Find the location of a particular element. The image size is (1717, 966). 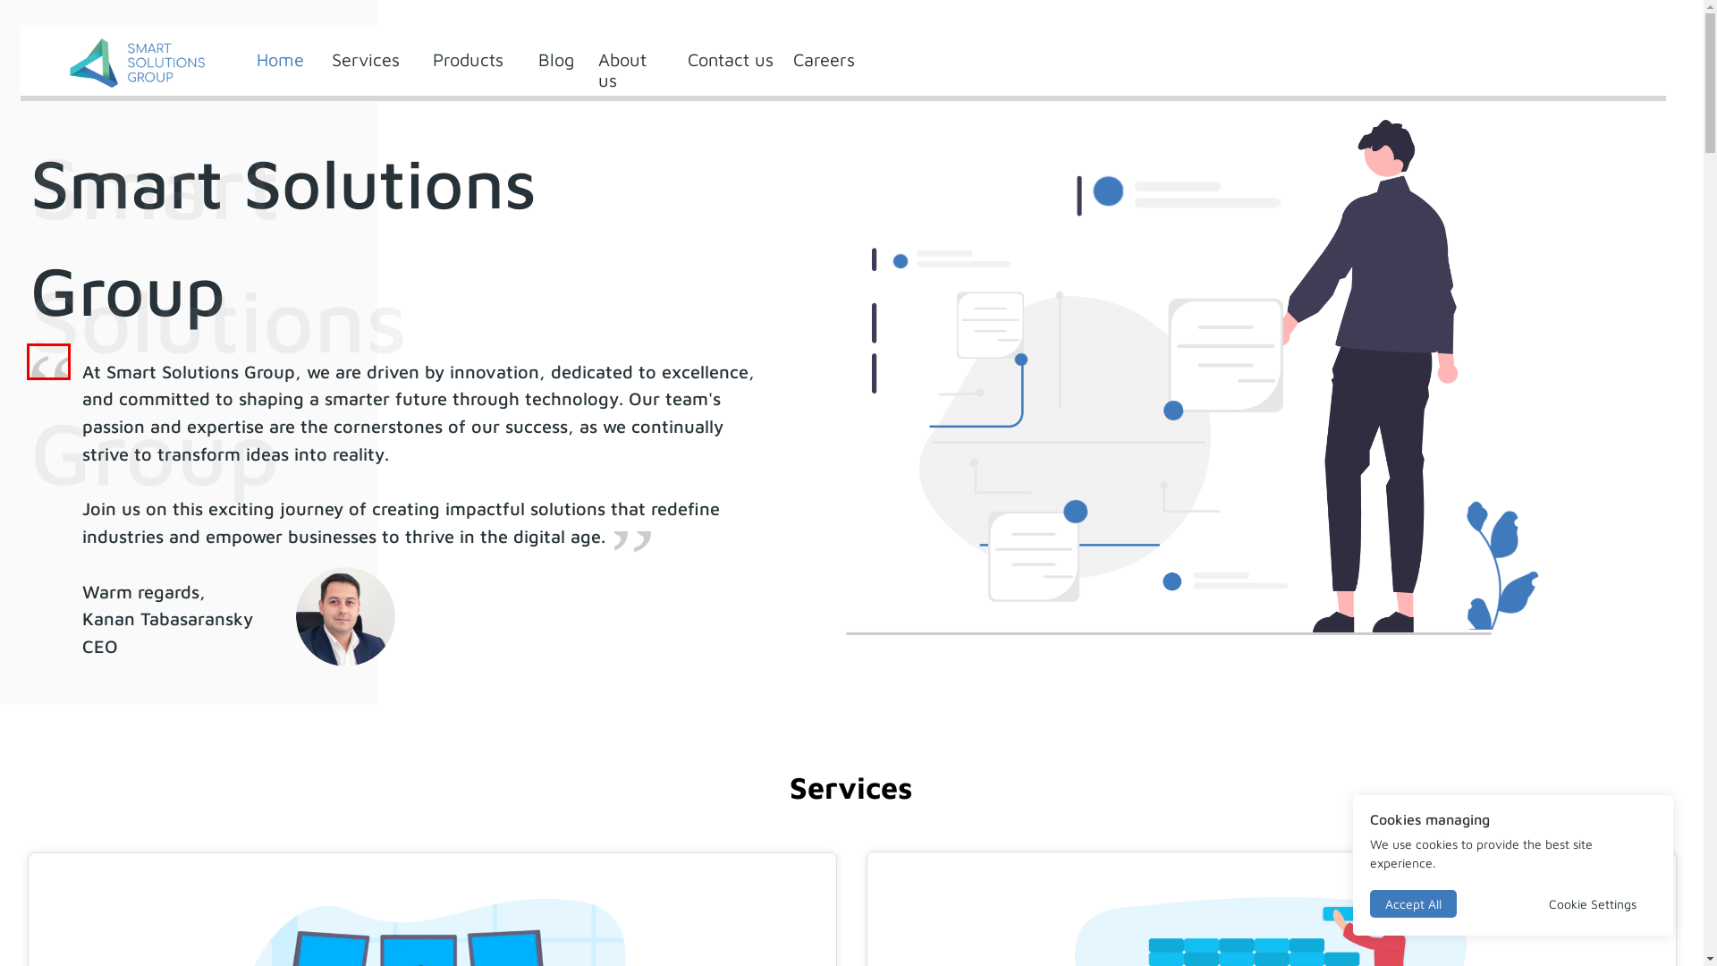

Home is located at coordinates (281, 59).